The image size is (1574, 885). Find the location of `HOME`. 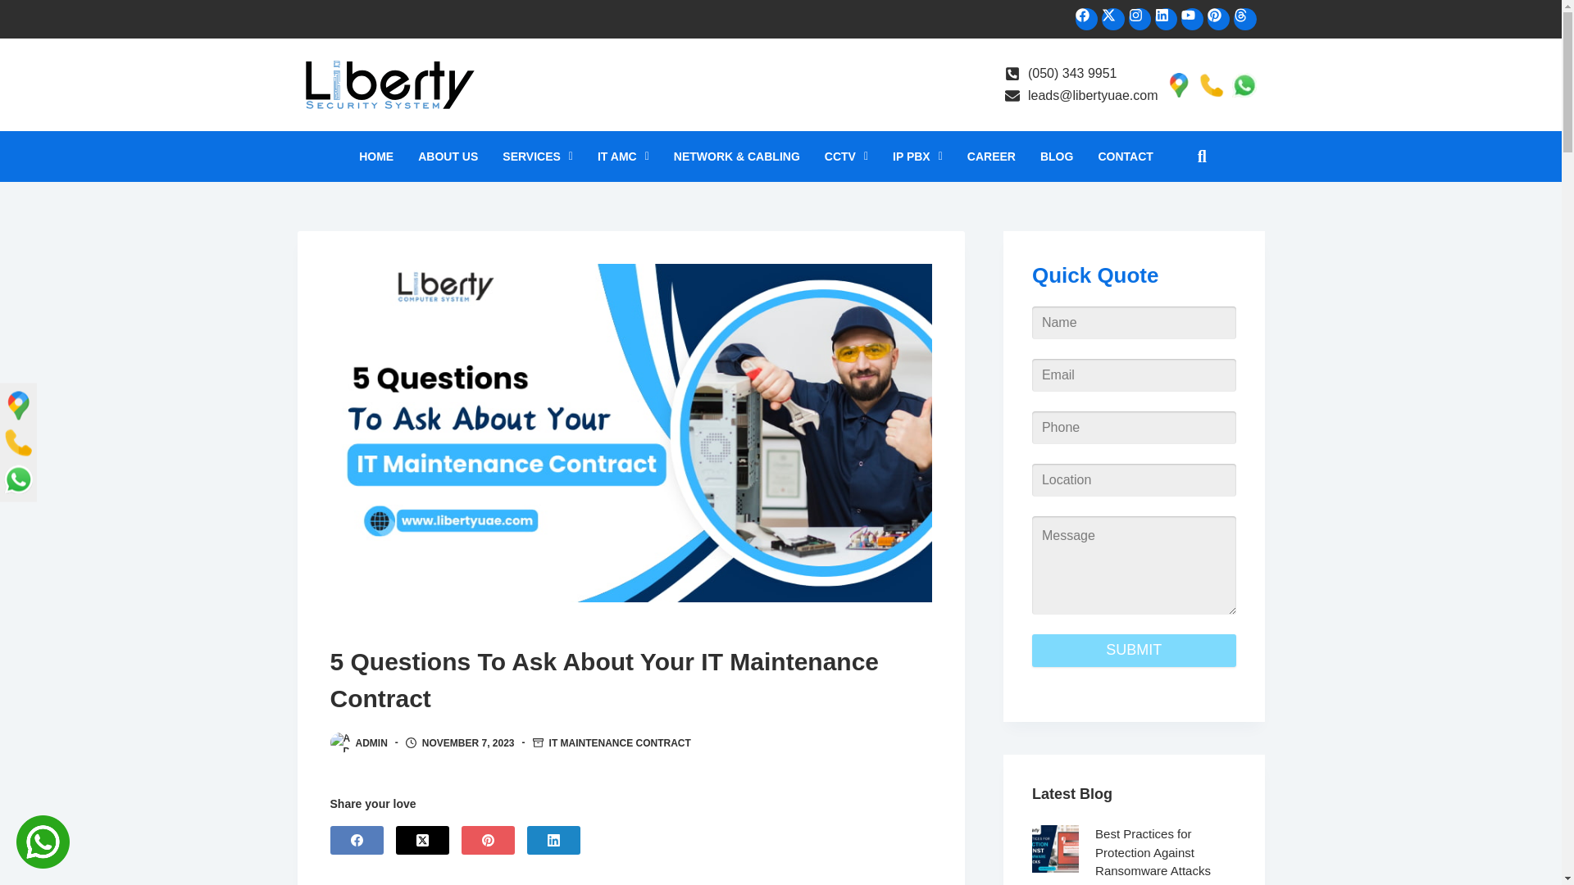

HOME is located at coordinates (375, 156).